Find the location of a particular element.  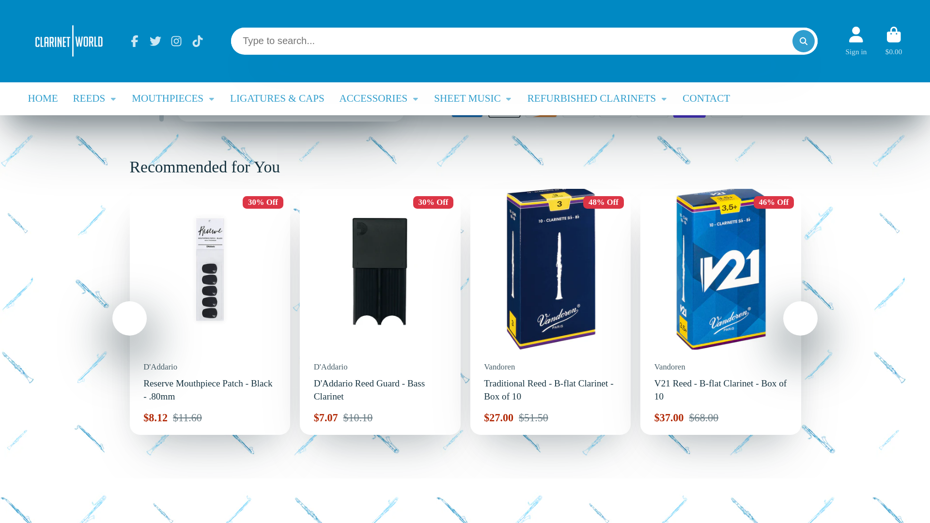

Meta Pay is located at coordinates (578, 108).